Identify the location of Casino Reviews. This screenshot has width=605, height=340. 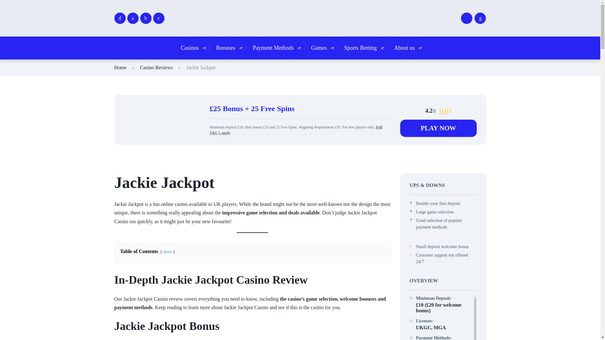
(157, 67).